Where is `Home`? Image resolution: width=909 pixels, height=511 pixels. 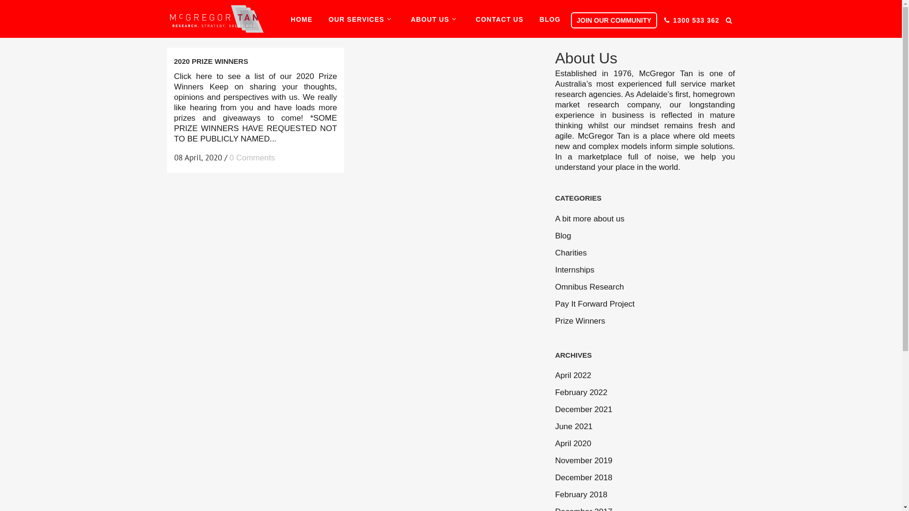
Home is located at coordinates (684, 22).